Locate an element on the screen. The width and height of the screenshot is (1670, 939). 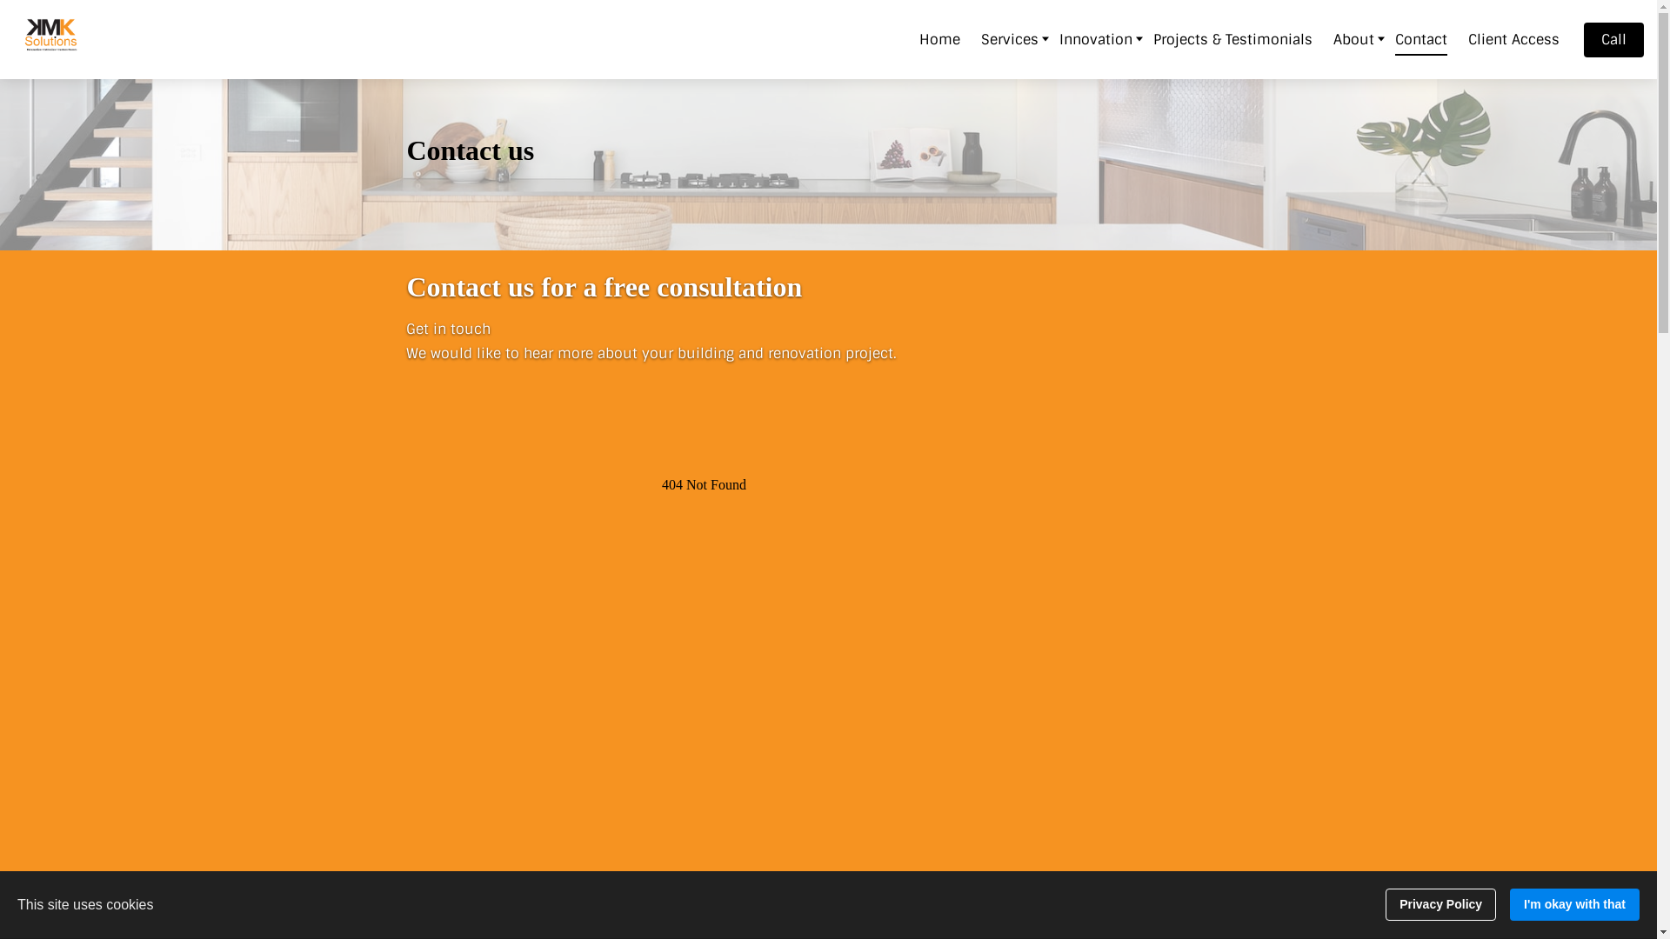
Call is located at coordinates (1614, 40).